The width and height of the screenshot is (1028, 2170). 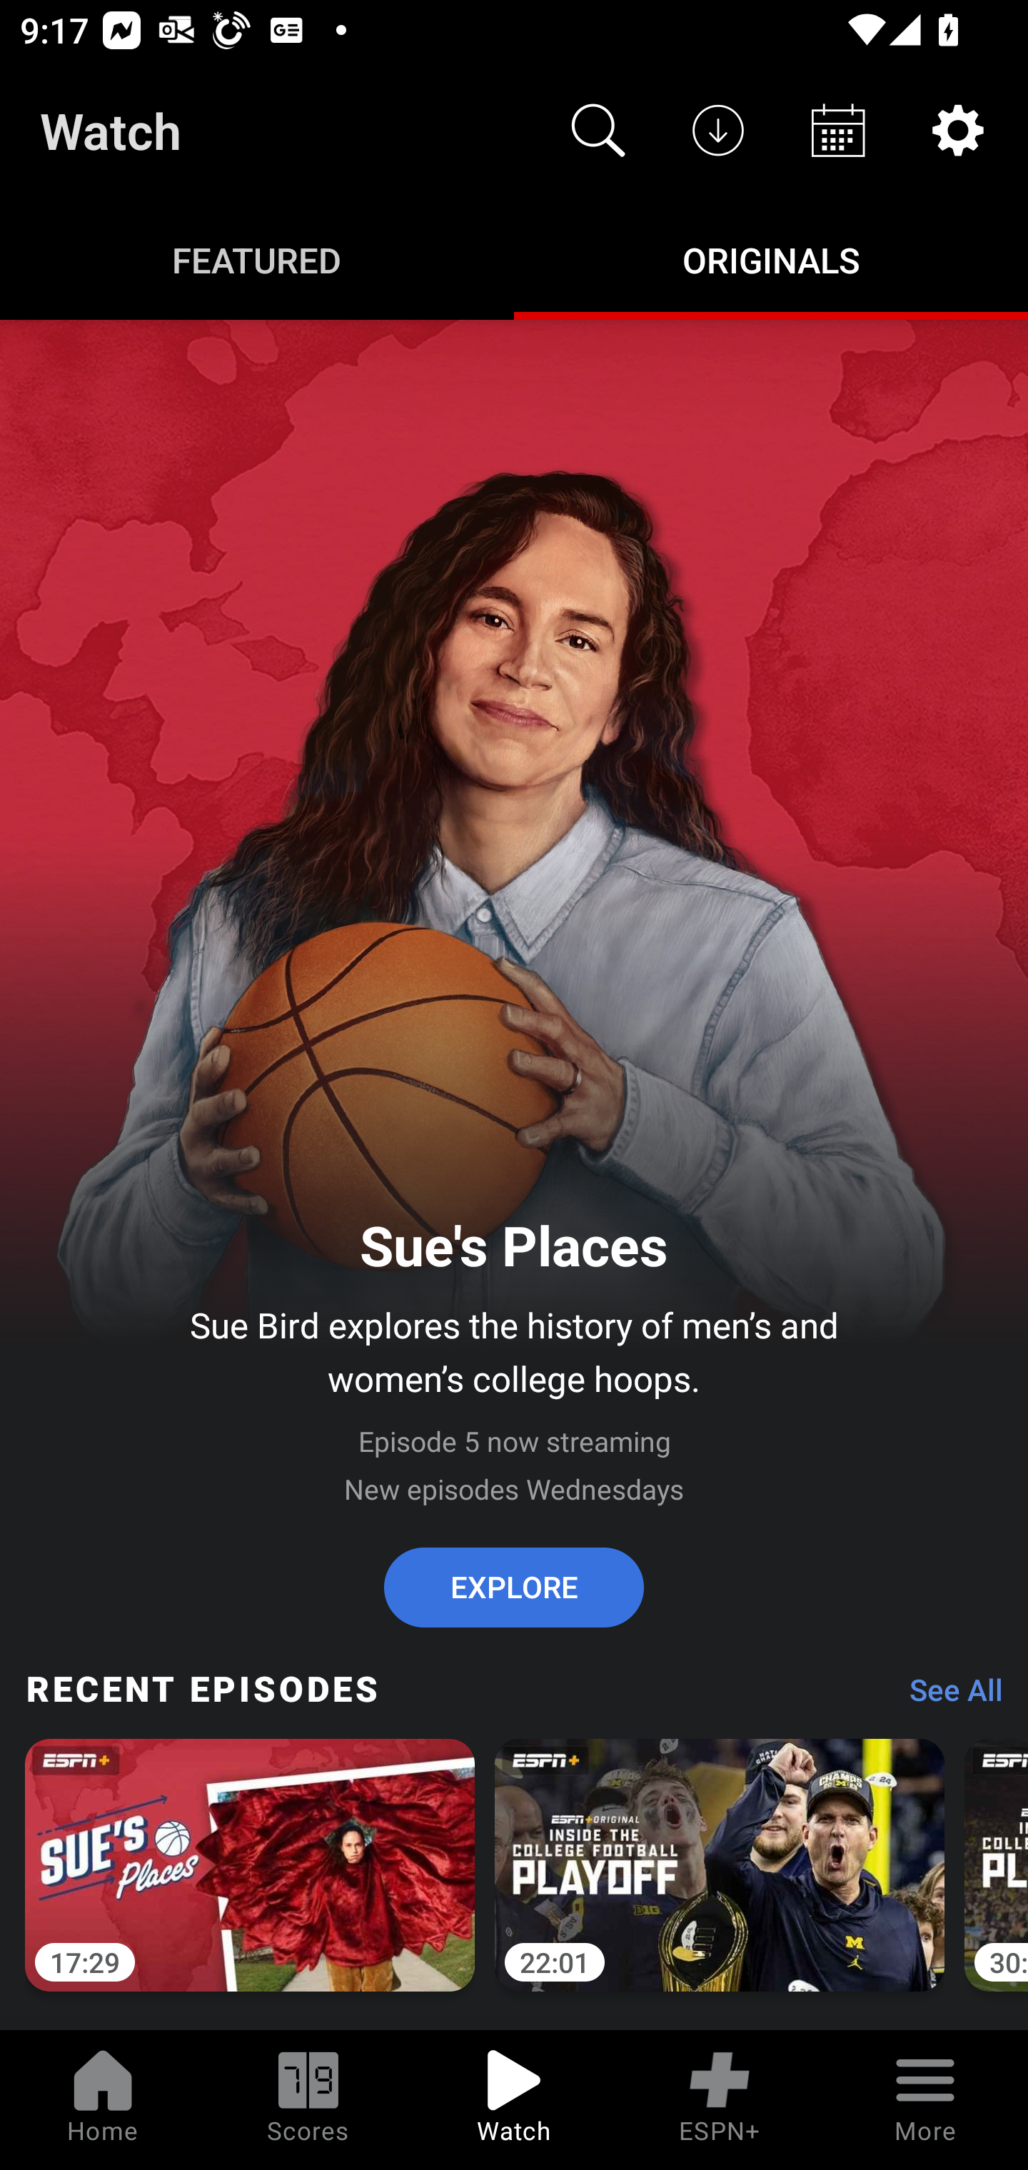 I want to click on 17:29 Bird is the Word (Ep. 5), so click(x=250, y=1880).